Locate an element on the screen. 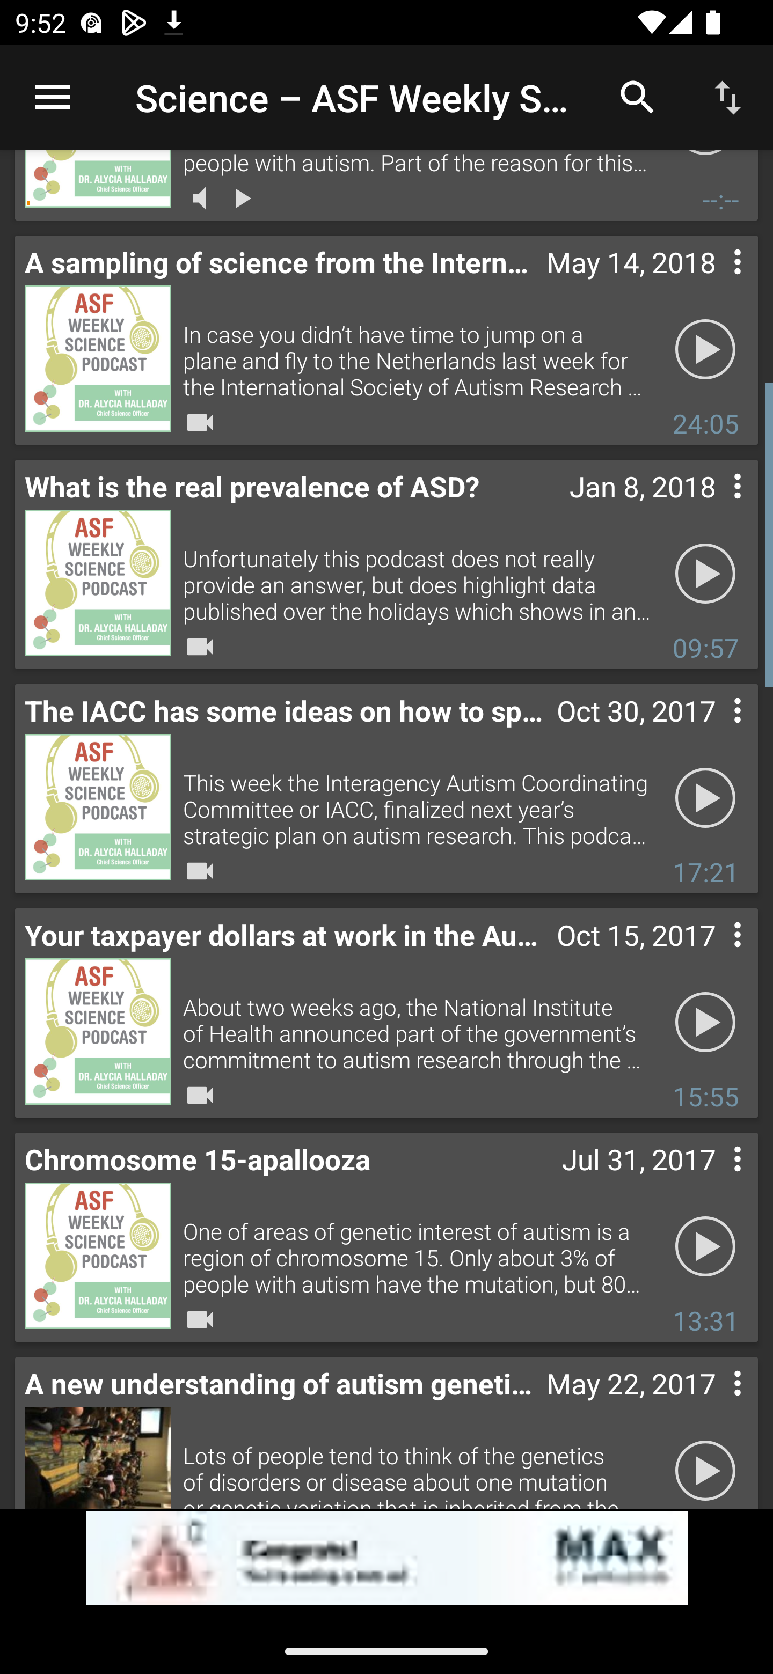  Contextual menu is located at coordinates (714, 283).